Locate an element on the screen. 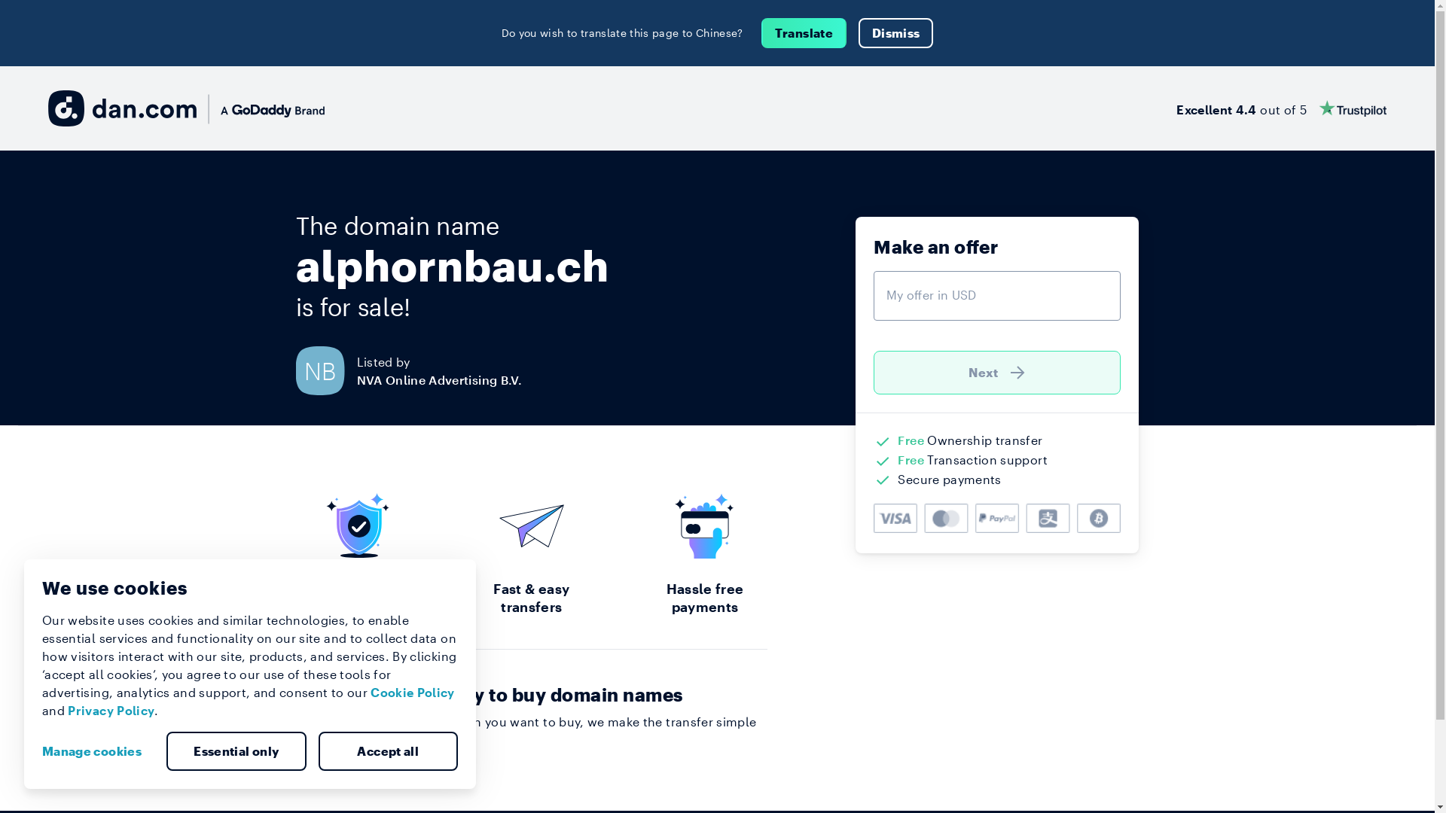 The height and width of the screenshot is (813, 1446). Dismiss is located at coordinates (896, 33).